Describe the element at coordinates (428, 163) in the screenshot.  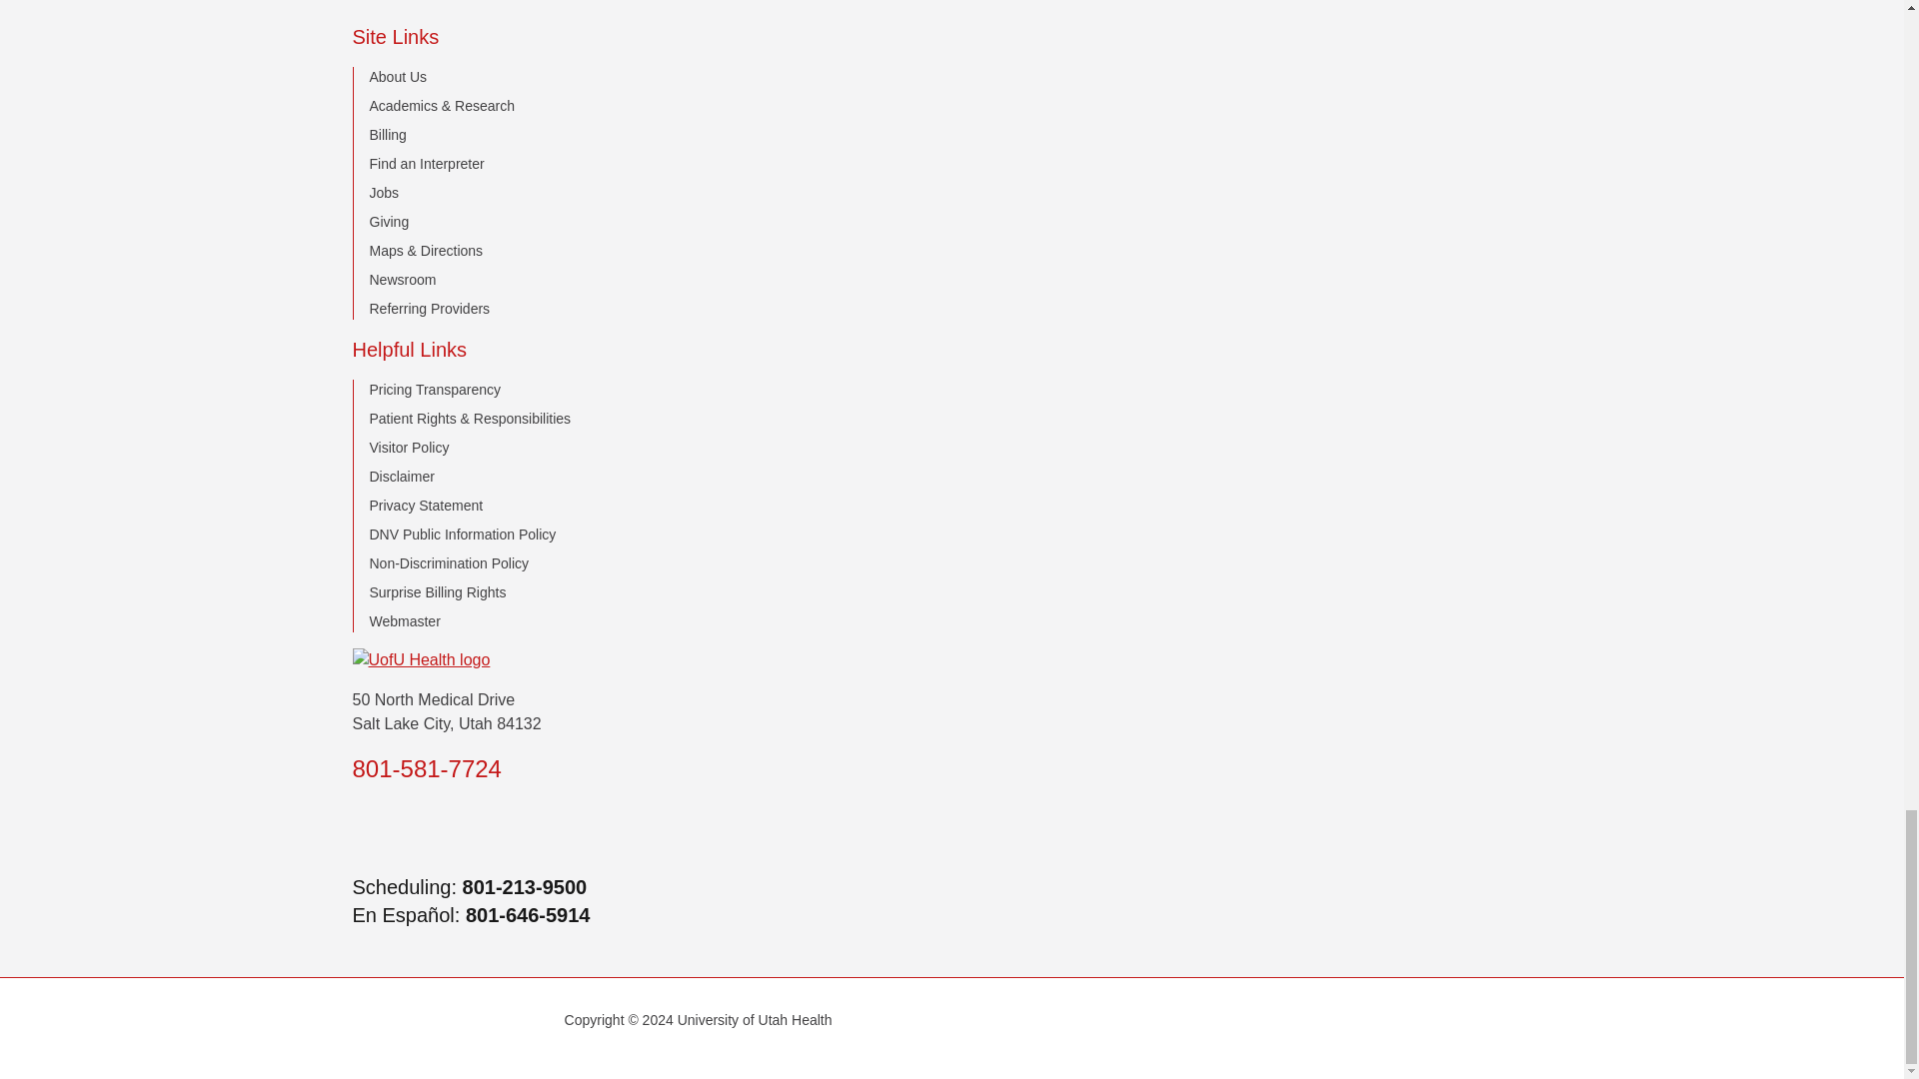
I see `Find an Interpreter` at that location.